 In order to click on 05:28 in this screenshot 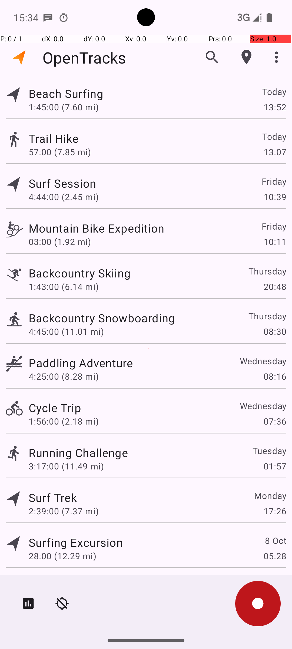, I will do `click(275, 556)`.